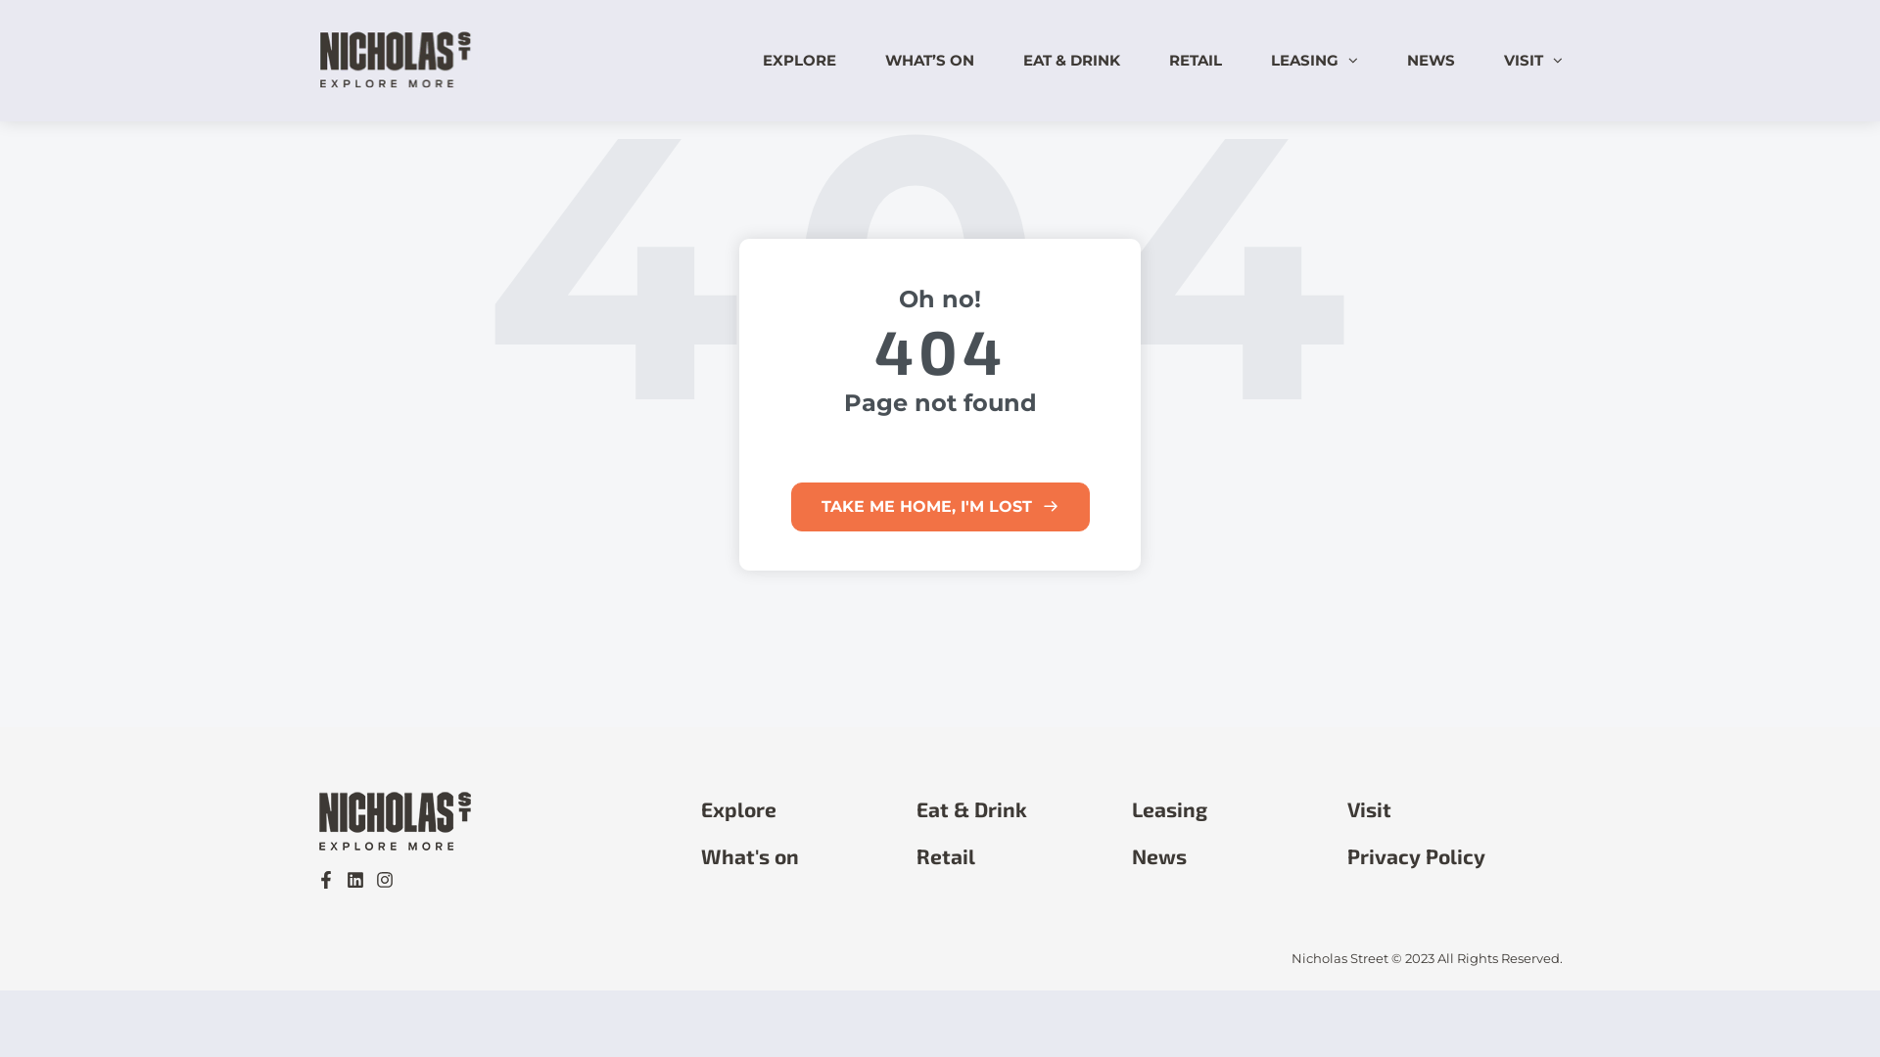  Describe the element at coordinates (1071, 61) in the screenshot. I see `EAT & DRINK` at that location.